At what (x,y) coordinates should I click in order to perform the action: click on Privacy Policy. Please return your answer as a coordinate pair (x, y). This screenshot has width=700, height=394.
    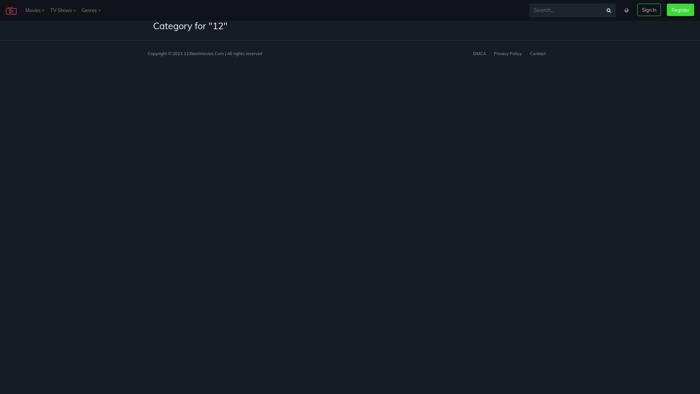
    Looking at the image, I should click on (508, 53).